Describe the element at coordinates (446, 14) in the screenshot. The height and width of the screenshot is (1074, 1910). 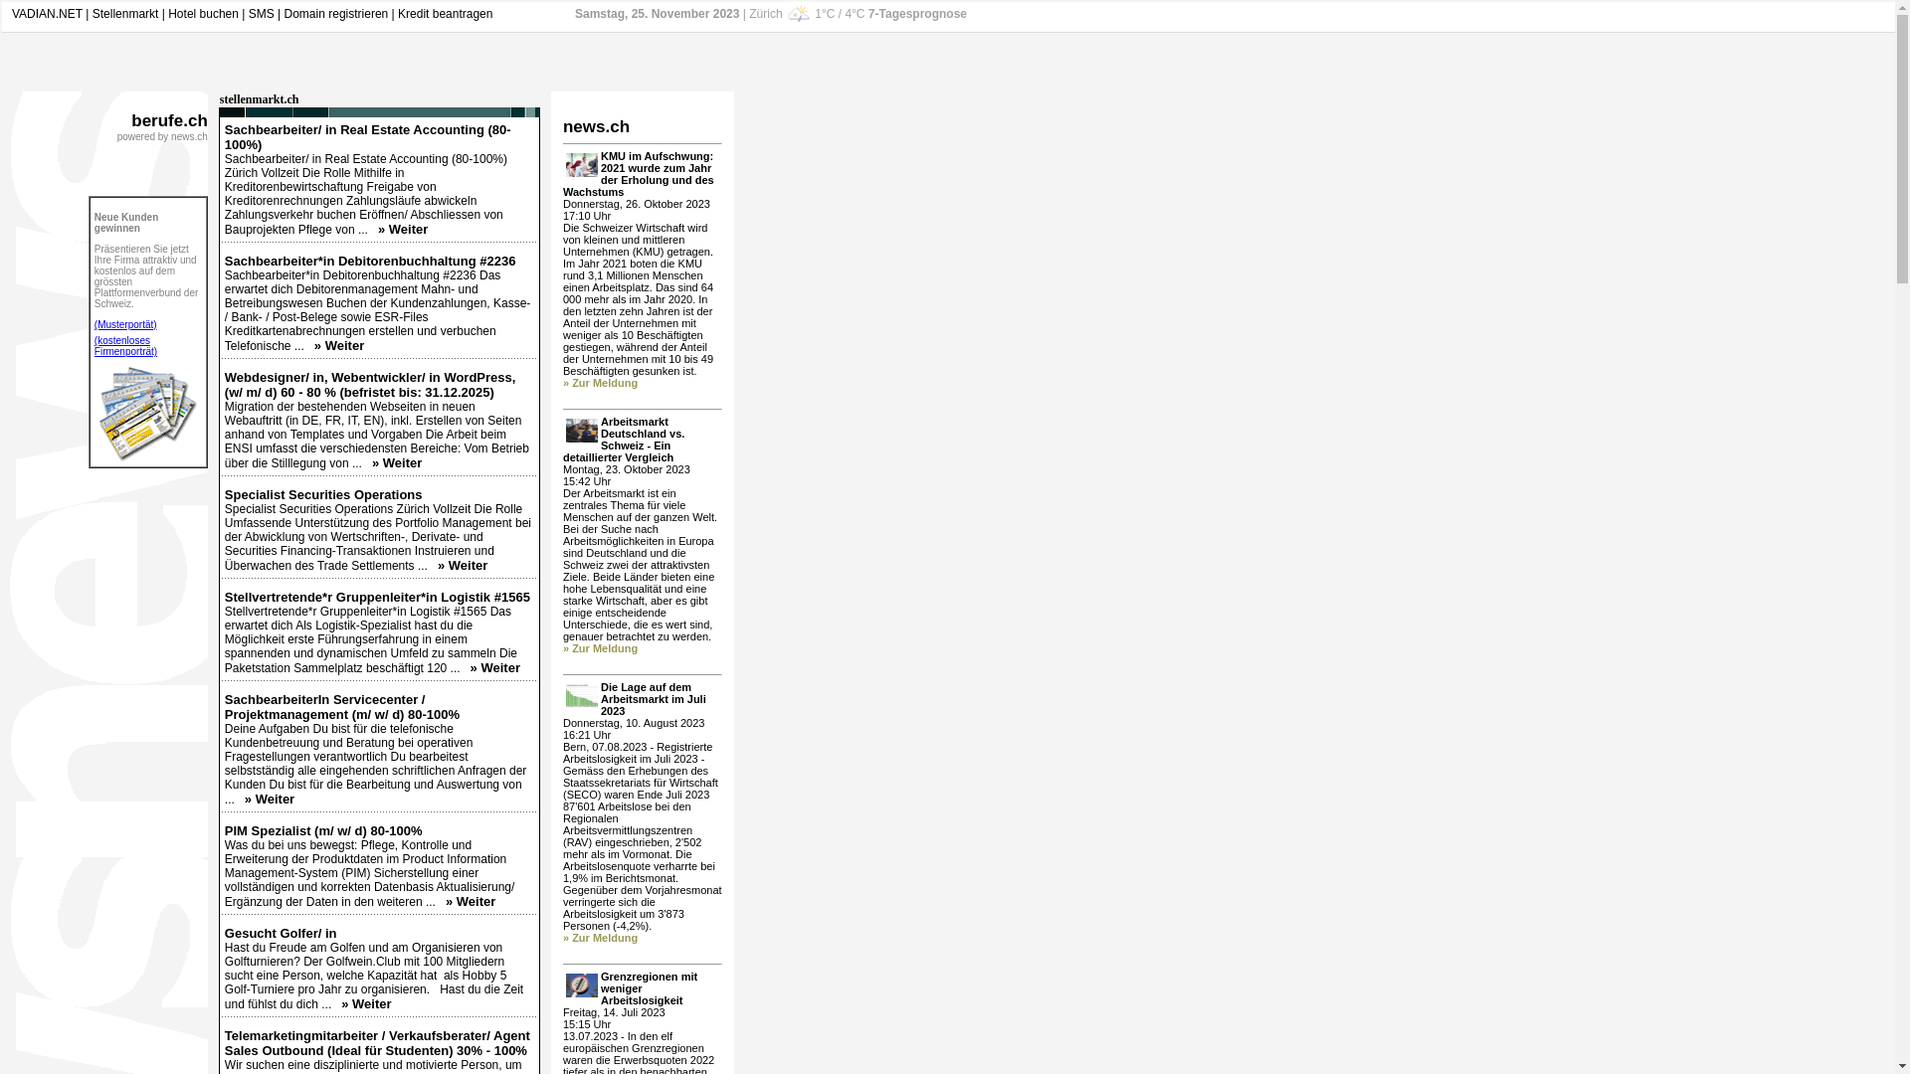
I see `Kredit beantragen` at that location.